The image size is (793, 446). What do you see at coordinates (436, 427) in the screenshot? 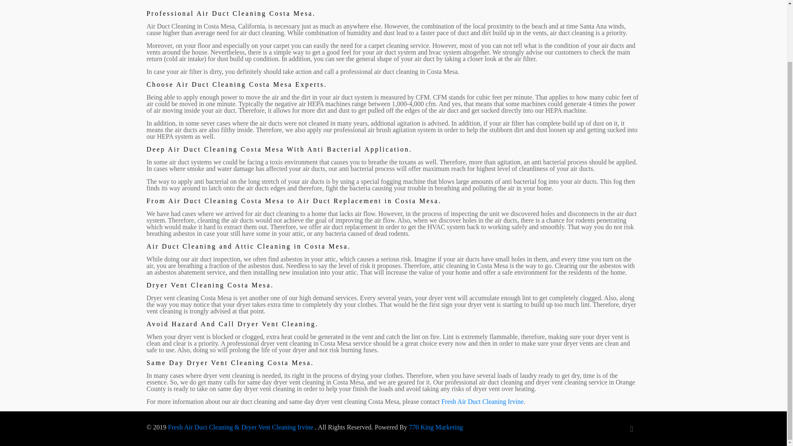
I see `770 King Marketing` at bounding box center [436, 427].